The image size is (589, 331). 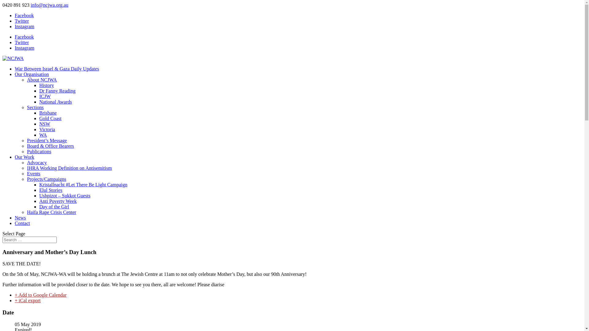 I want to click on WA, so click(x=43, y=135).